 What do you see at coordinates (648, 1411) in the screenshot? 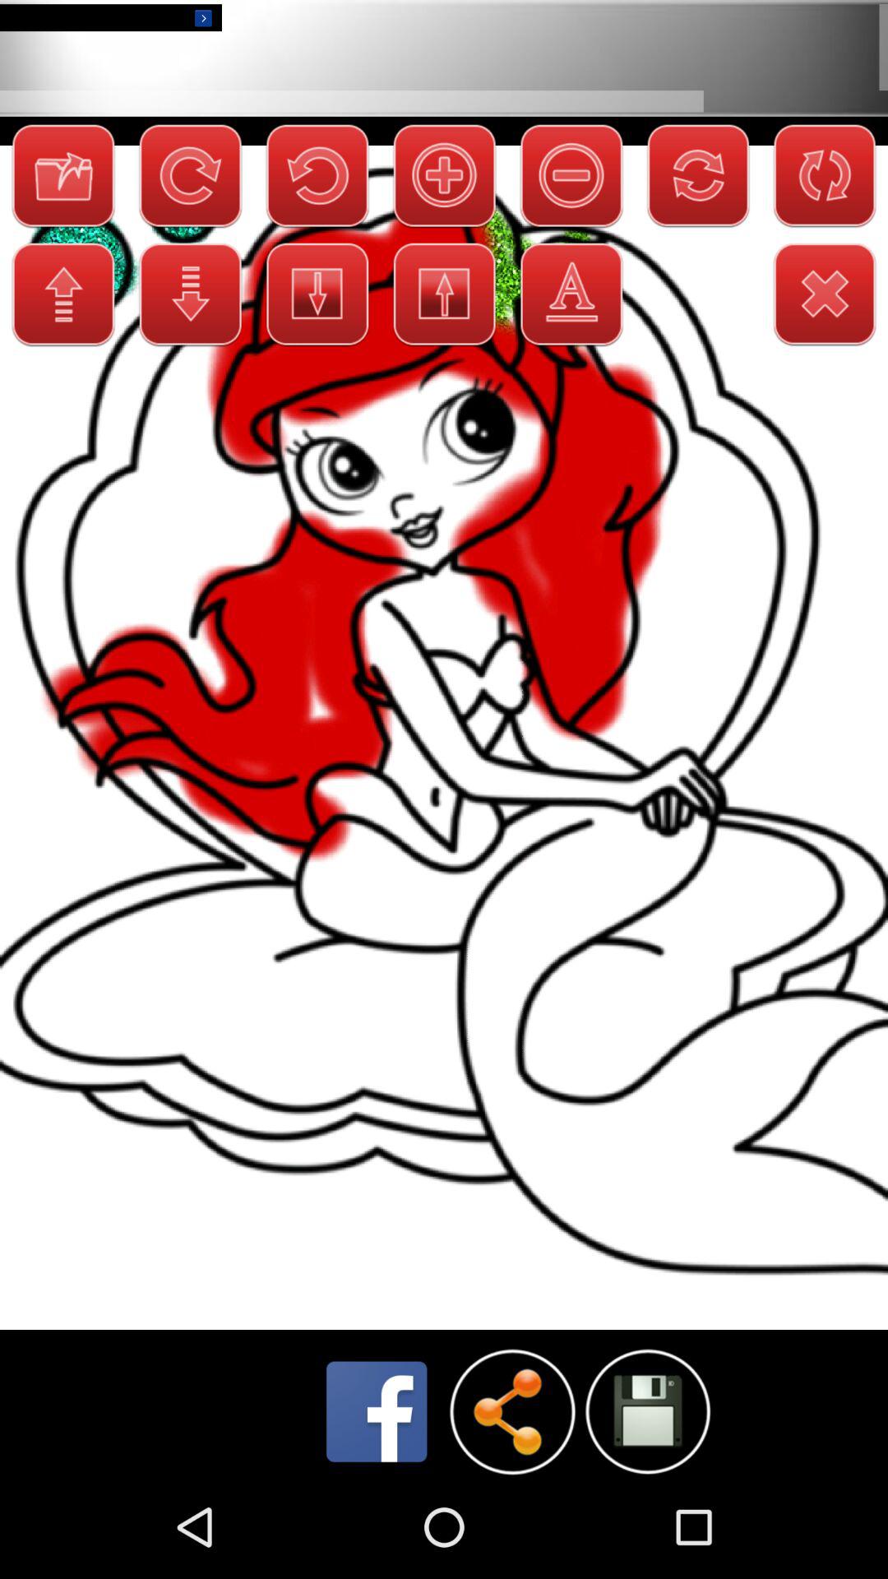
I see `save` at bounding box center [648, 1411].